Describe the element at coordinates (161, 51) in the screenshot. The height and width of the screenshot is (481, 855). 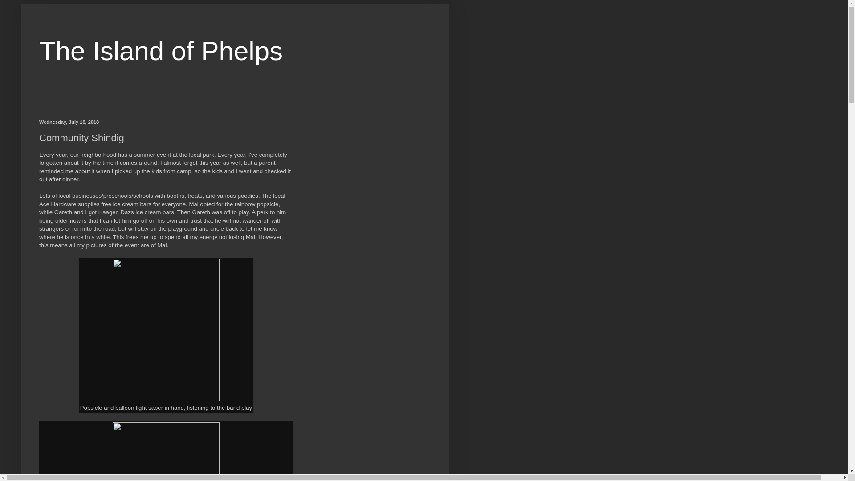
I see `The Island of Phelps` at that location.